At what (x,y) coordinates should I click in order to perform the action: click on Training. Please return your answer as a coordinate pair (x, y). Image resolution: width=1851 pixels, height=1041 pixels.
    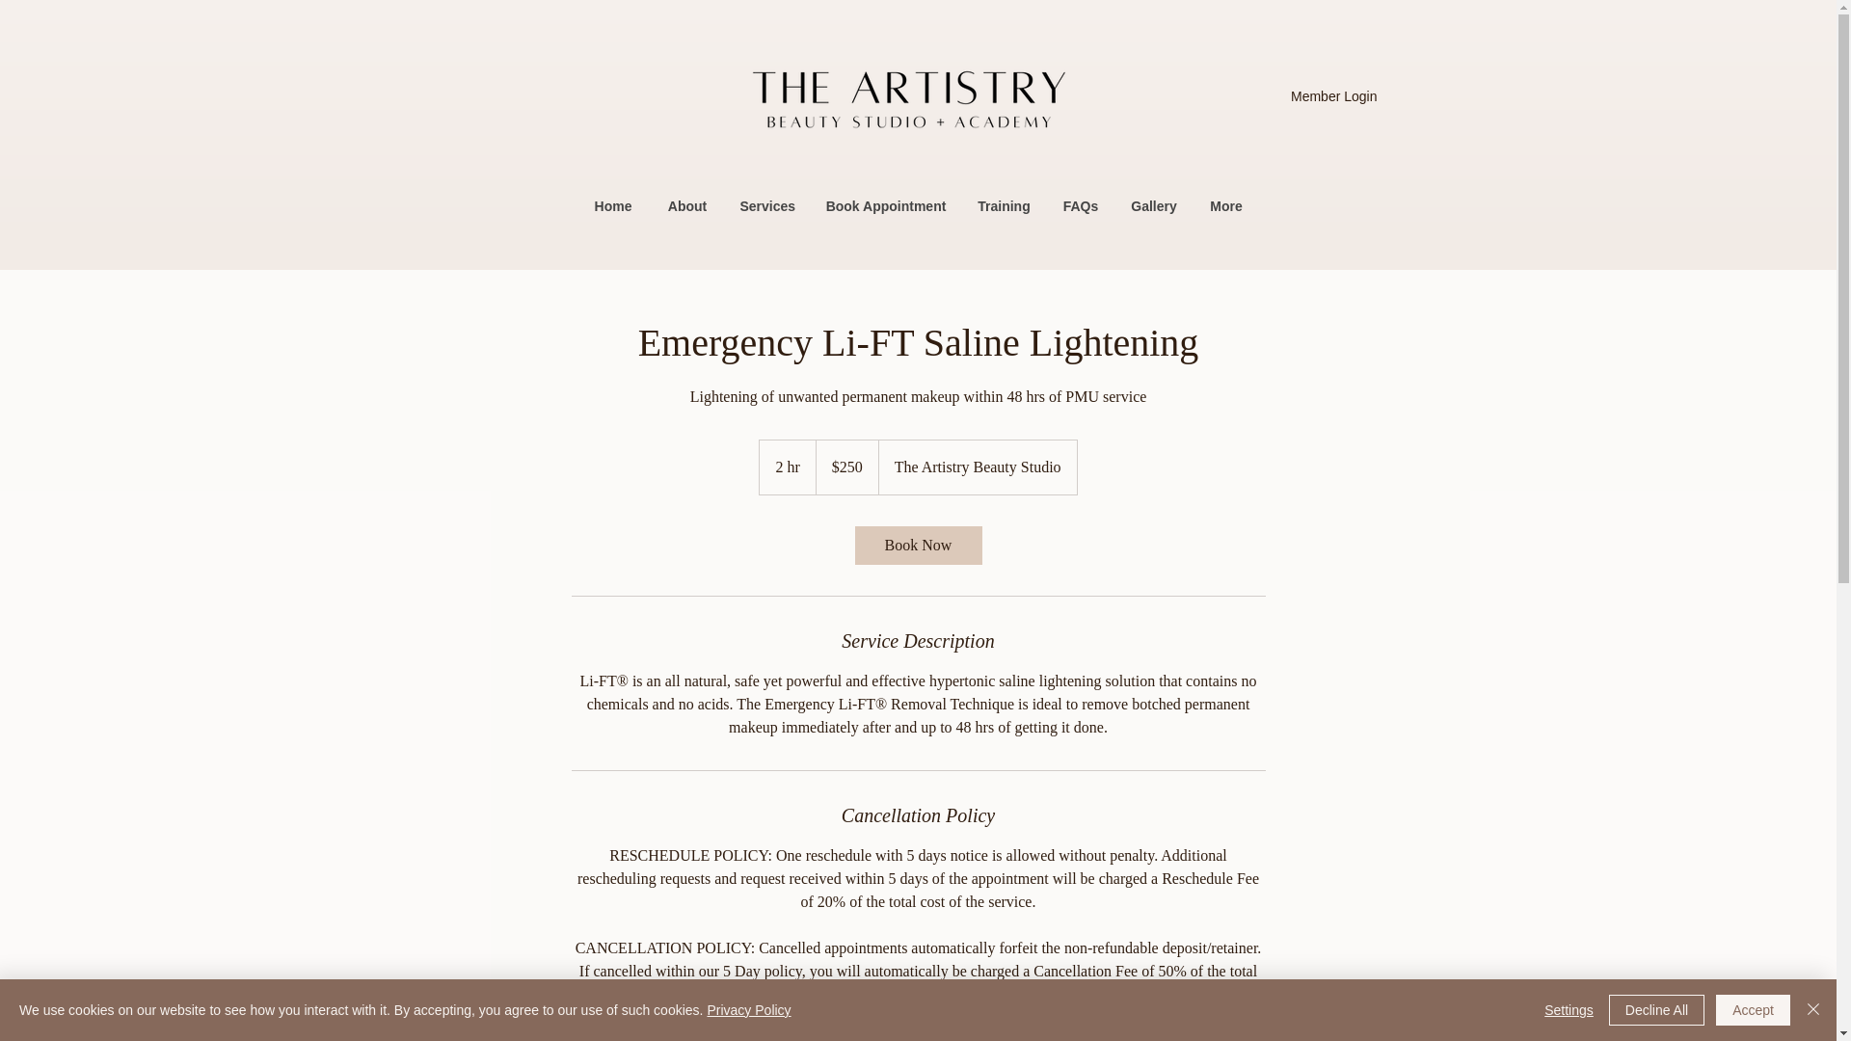
    Looking at the image, I should click on (1004, 206).